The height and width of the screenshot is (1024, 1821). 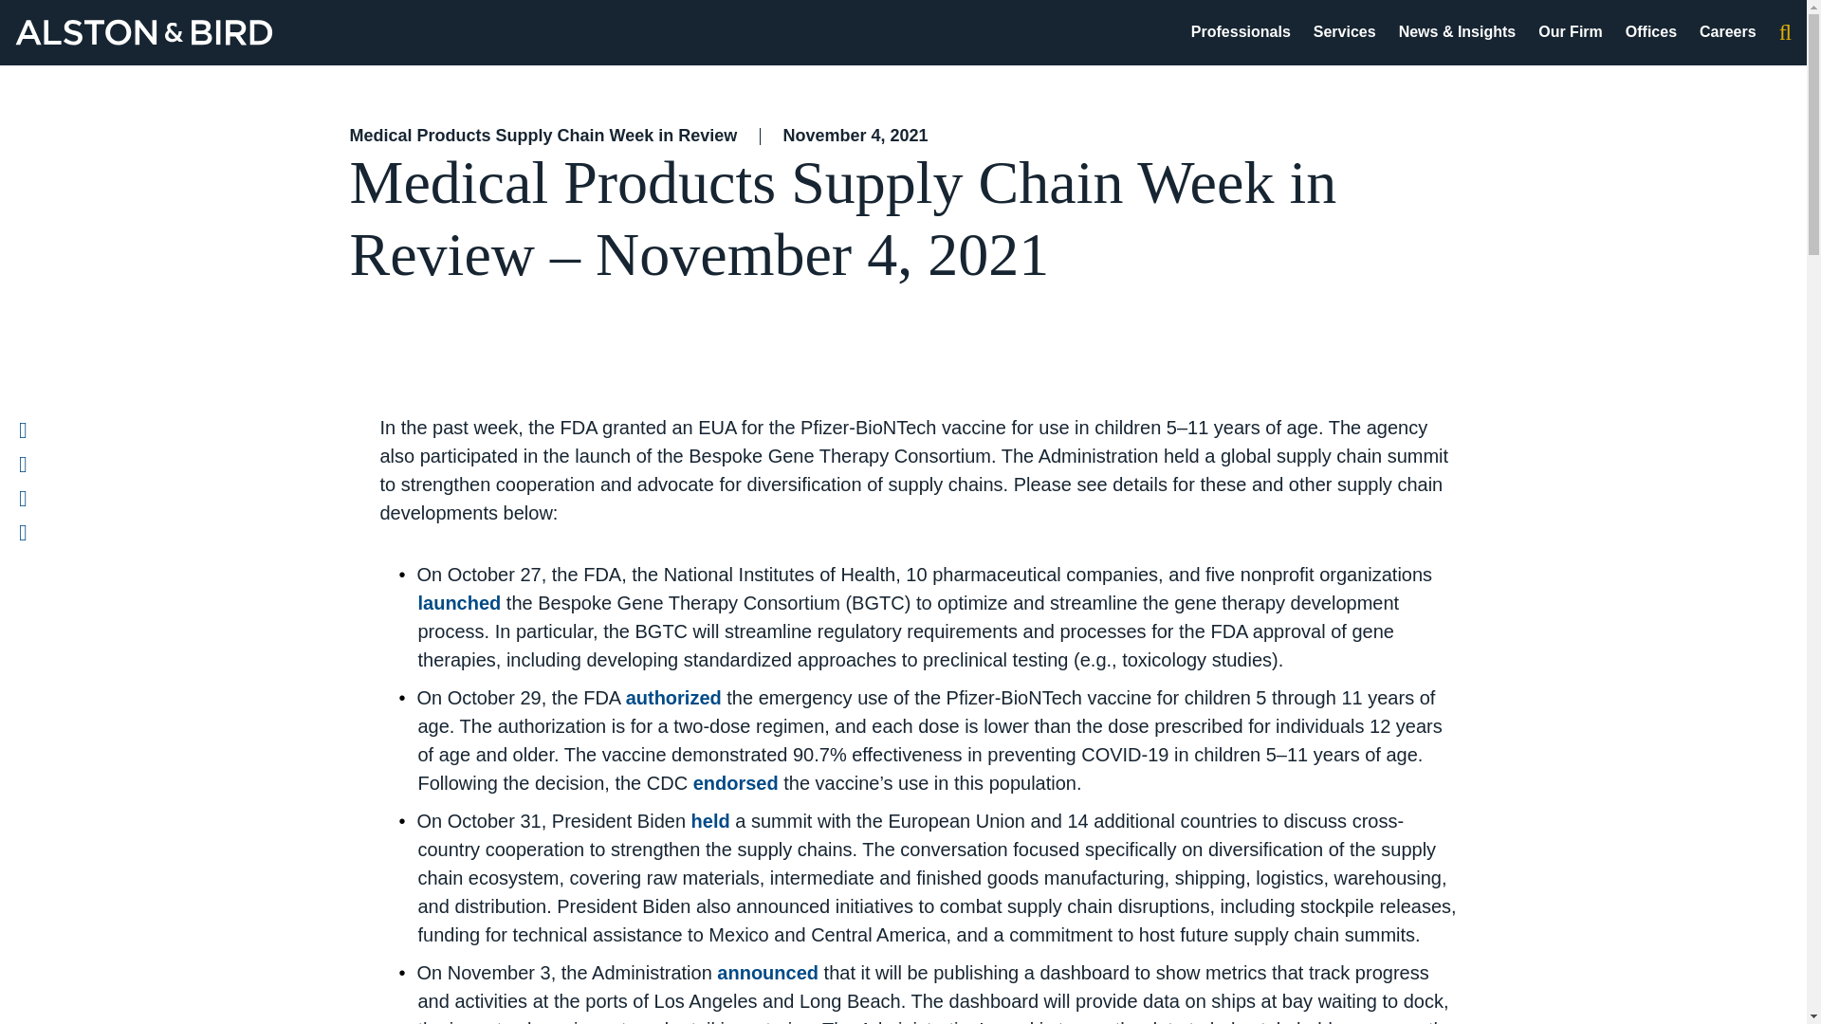 What do you see at coordinates (1241, 31) in the screenshot?
I see `Professionals` at bounding box center [1241, 31].